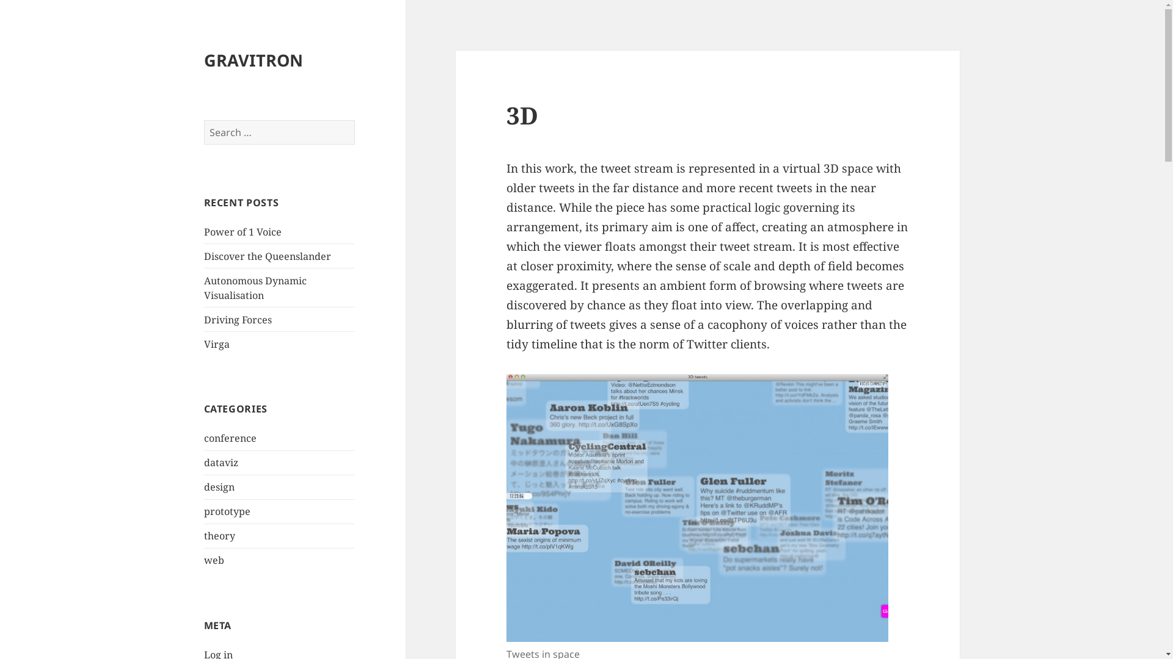  What do you see at coordinates (238, 320) in the screenshot?
I see `Driving Forces` at bounding box center [238, 320].